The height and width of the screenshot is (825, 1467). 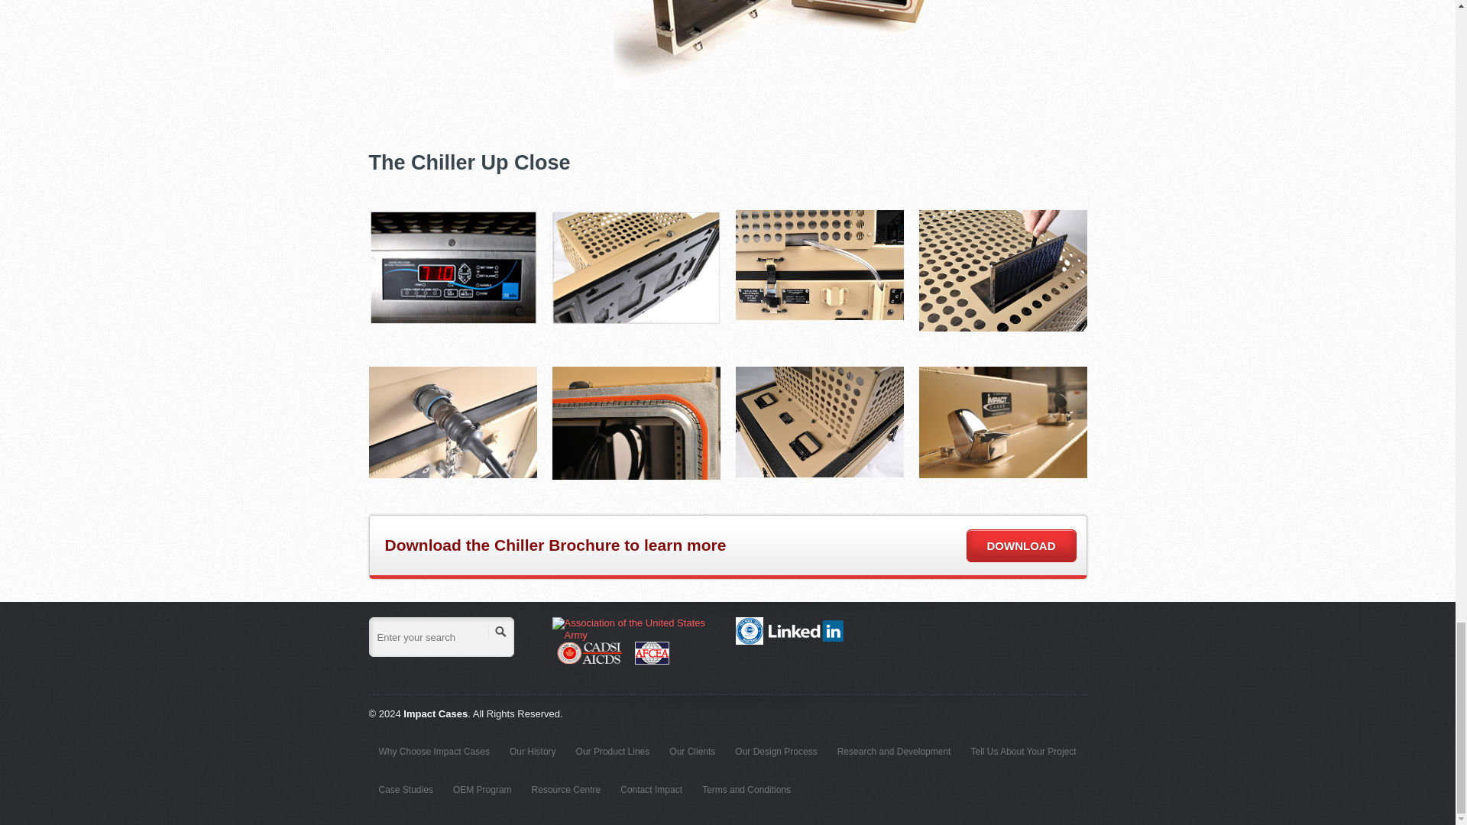 What do you see at coordinates (533, 752) in the screenshot?
I see `Our History` at bounding box center [533, 752].